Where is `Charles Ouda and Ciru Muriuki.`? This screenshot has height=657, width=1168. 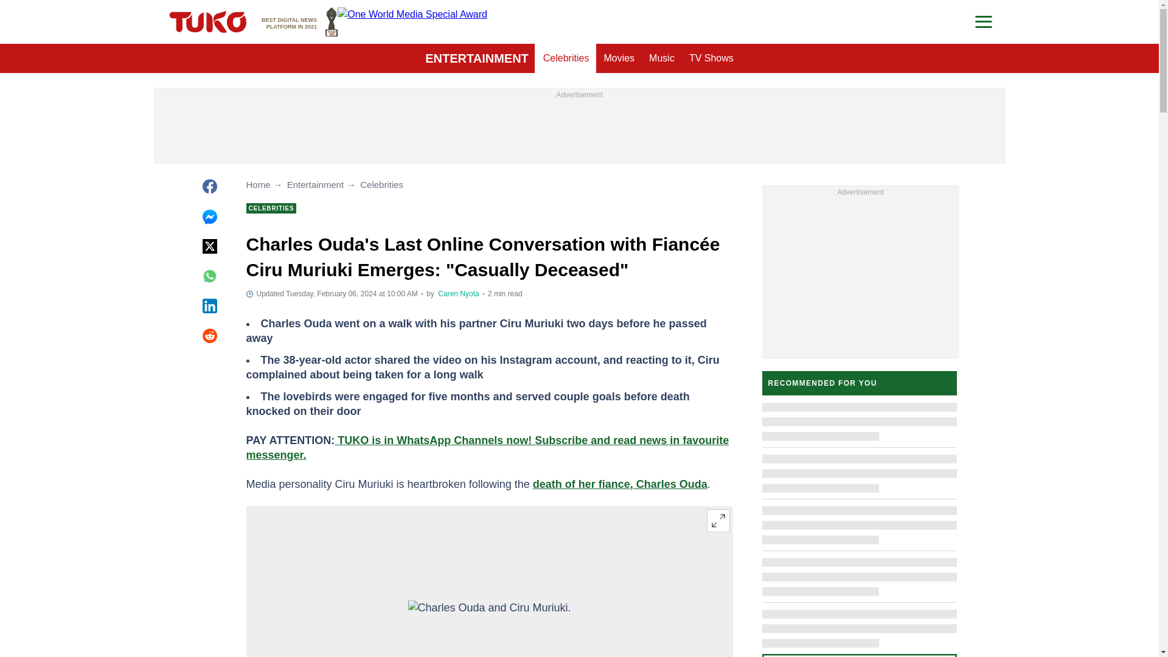
Charles Ouda and Ciru Muriuki. is located at coordinates (566, 58).